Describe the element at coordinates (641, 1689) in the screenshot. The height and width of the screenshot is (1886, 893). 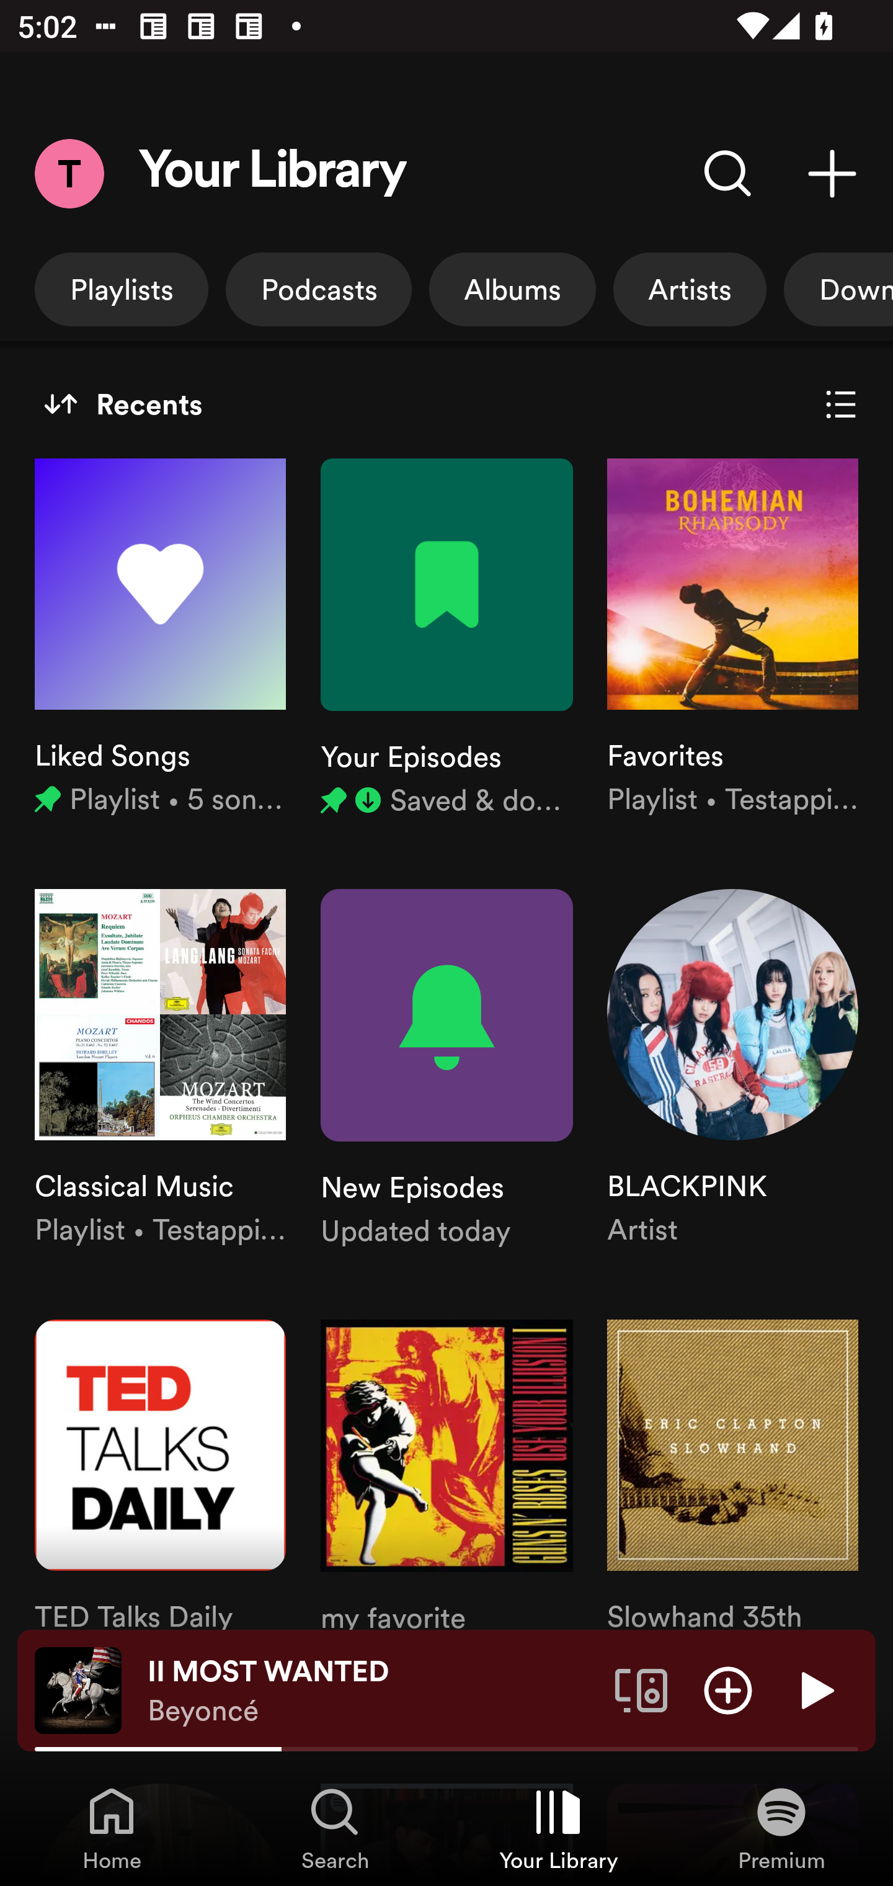
I see `Connect to a device. Opens the devices menu` at that location.